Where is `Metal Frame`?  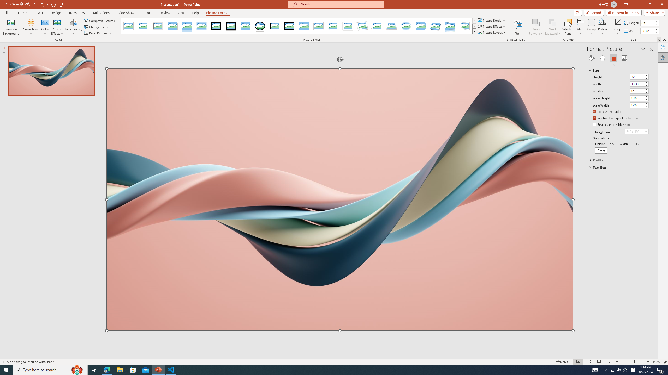
Metal Frame is located at coordinates (158, 26).